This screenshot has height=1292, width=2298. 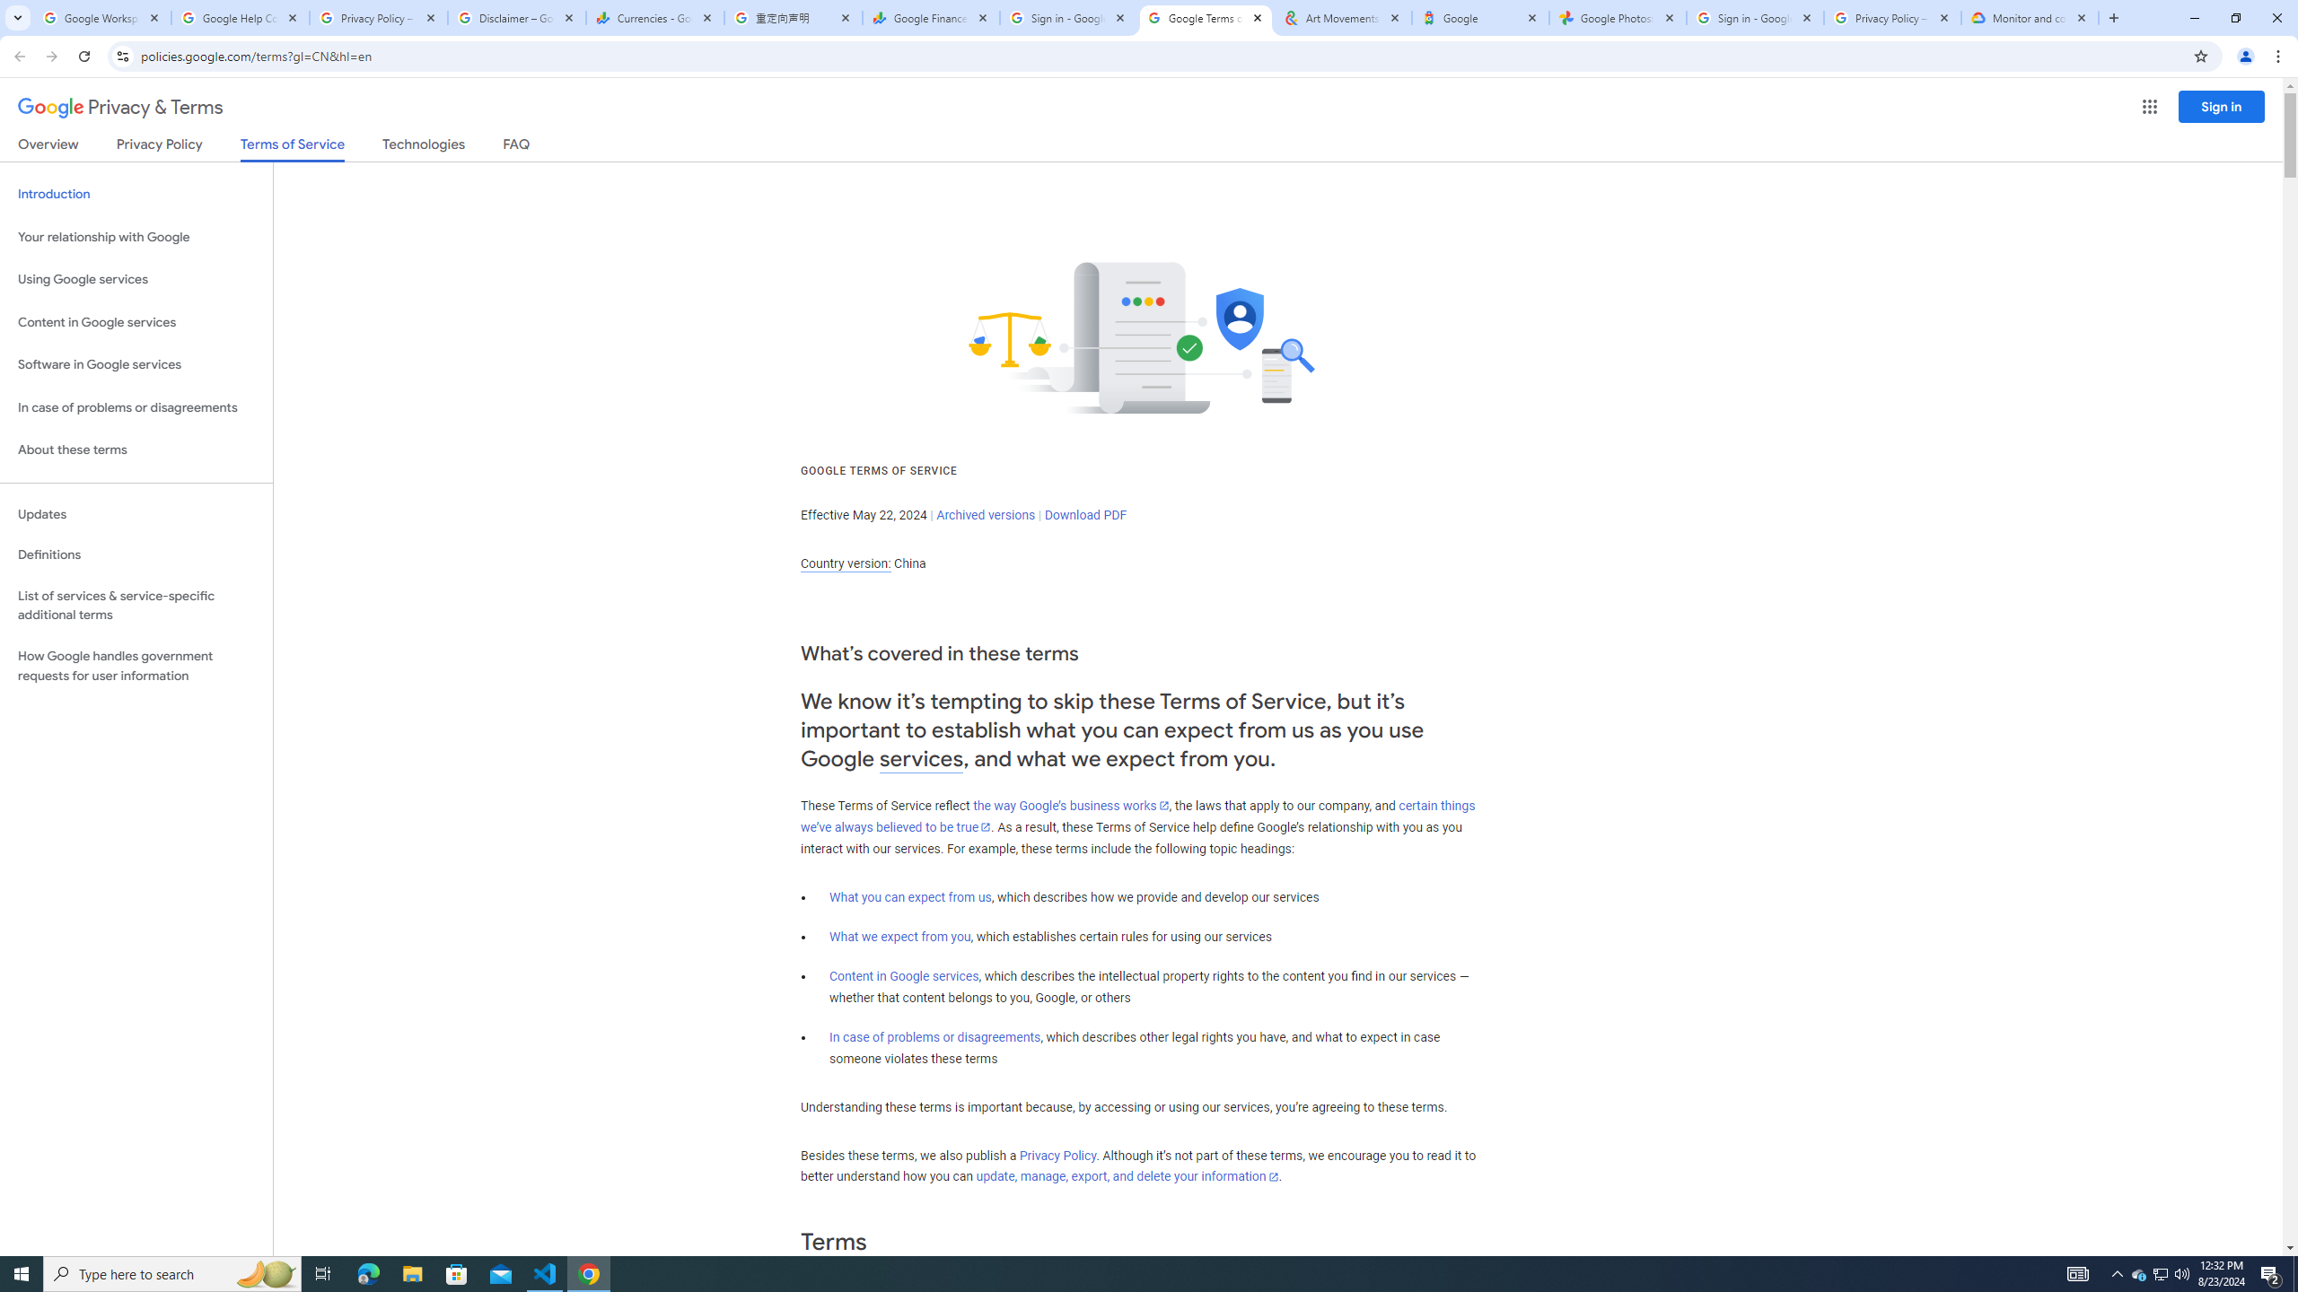 What do you see at coordinates (935, 1037) in the screenshot?
I see `In case of problems or disagreements` at bounding box center [935, 1037].